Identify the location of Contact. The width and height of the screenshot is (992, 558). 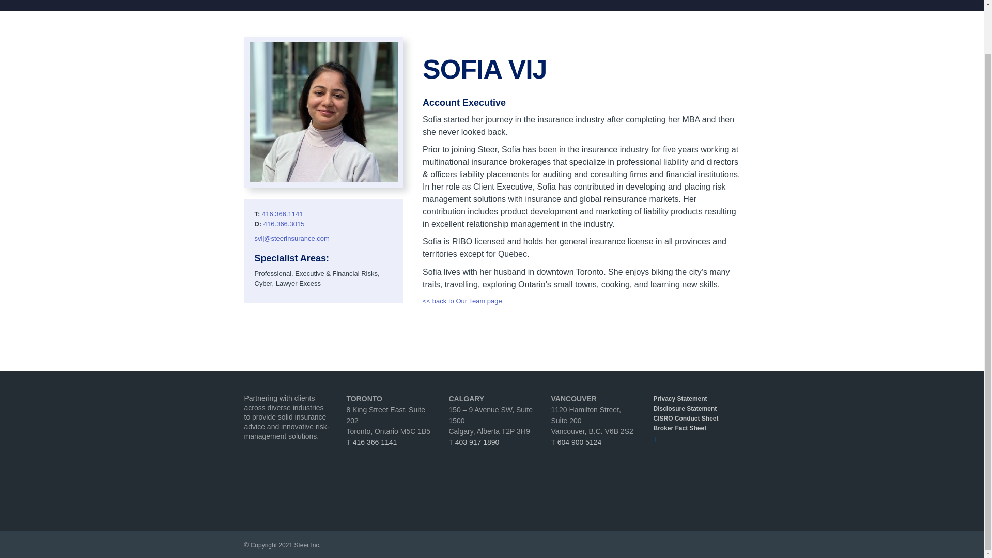
(726, 2).